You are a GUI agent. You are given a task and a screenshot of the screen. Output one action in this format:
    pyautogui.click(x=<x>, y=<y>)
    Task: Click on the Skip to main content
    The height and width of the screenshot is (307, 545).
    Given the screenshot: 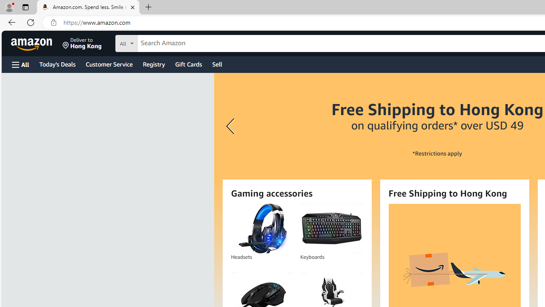 What is the action you would take?
    pyautogui.click(x=37, y=43)
    